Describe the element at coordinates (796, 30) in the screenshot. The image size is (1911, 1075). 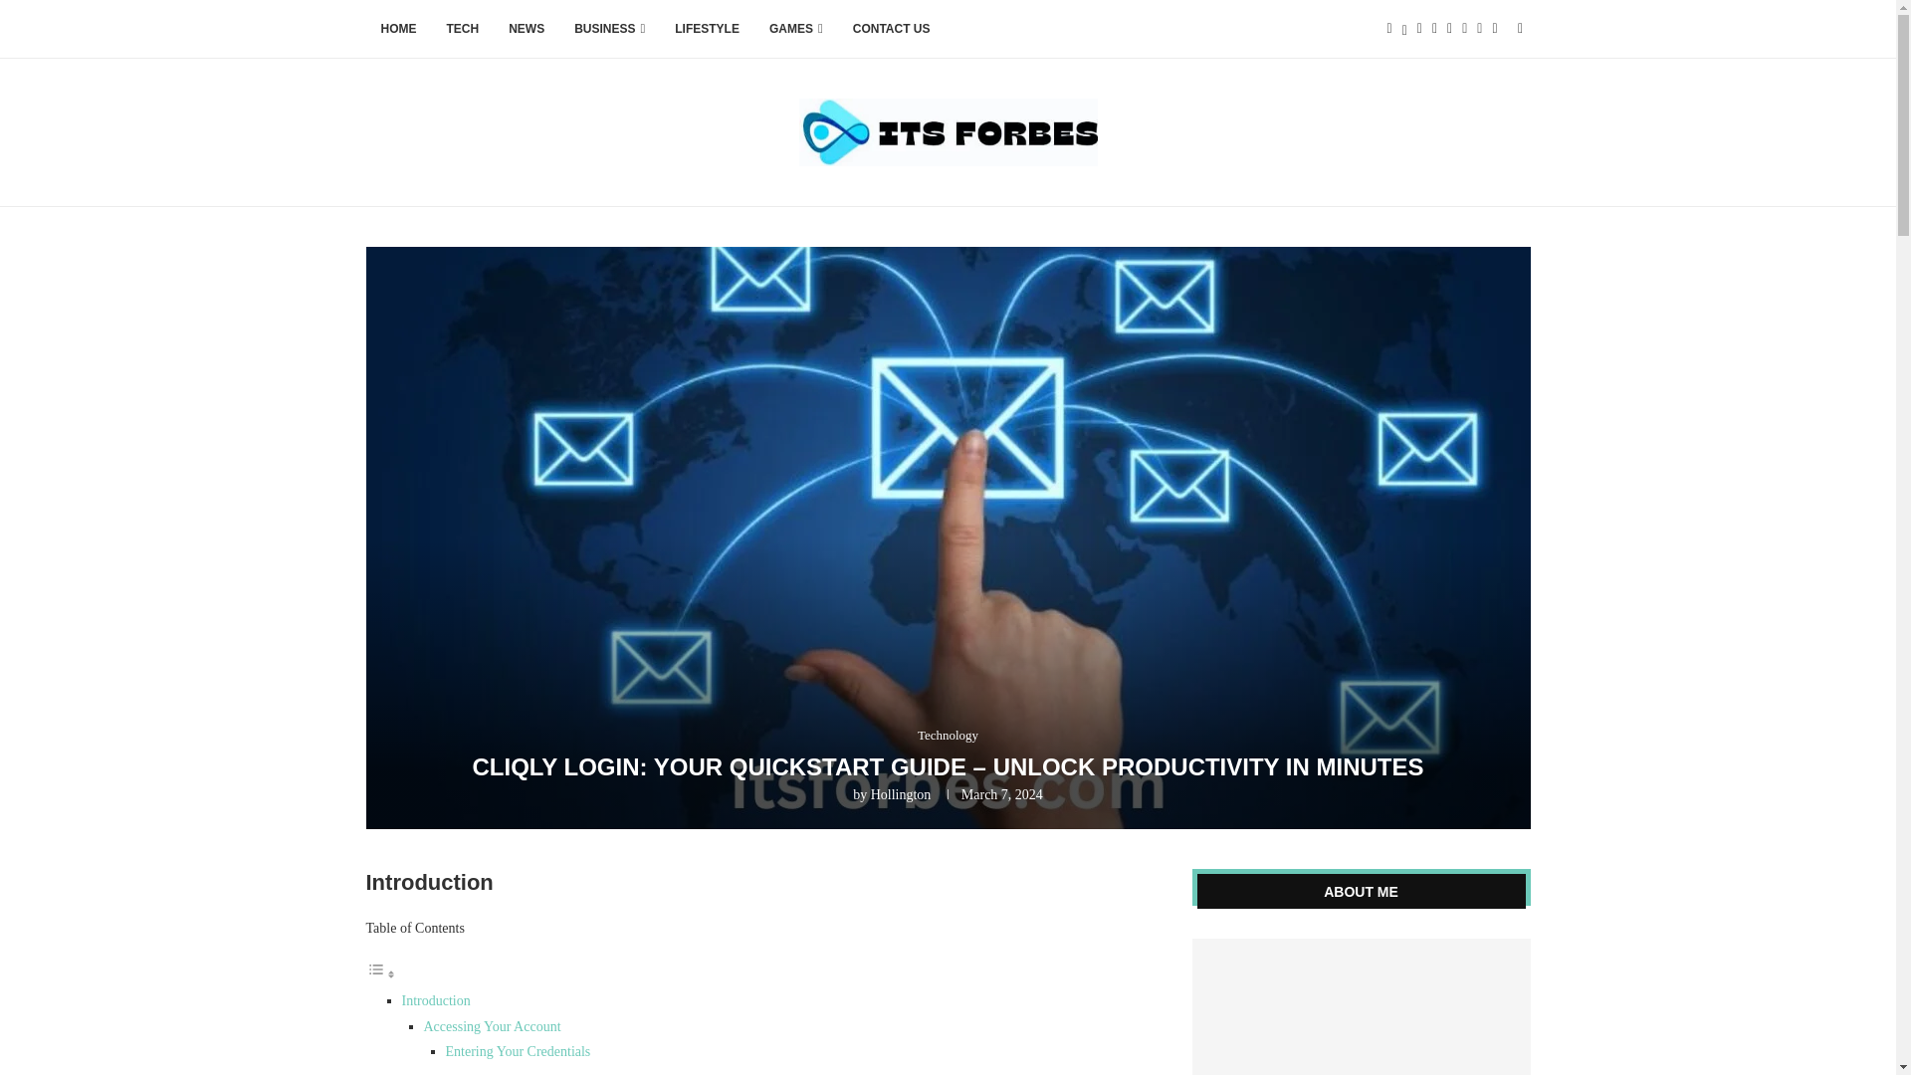
I see `GAMES` at that location.